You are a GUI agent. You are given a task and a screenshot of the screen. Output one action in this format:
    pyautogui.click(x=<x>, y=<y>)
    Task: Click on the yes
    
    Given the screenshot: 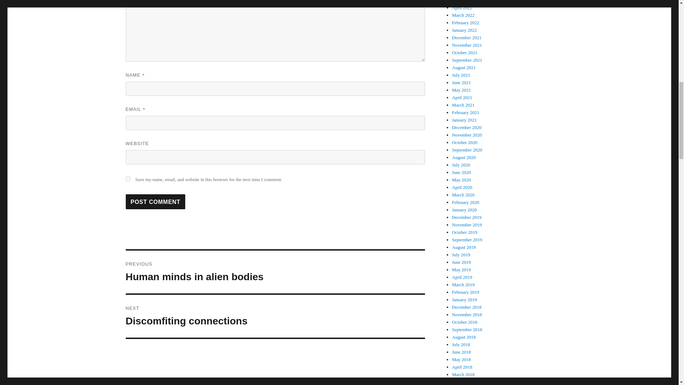 What is the action you would take?
    pyautogui.click(x=155, y=202)
    